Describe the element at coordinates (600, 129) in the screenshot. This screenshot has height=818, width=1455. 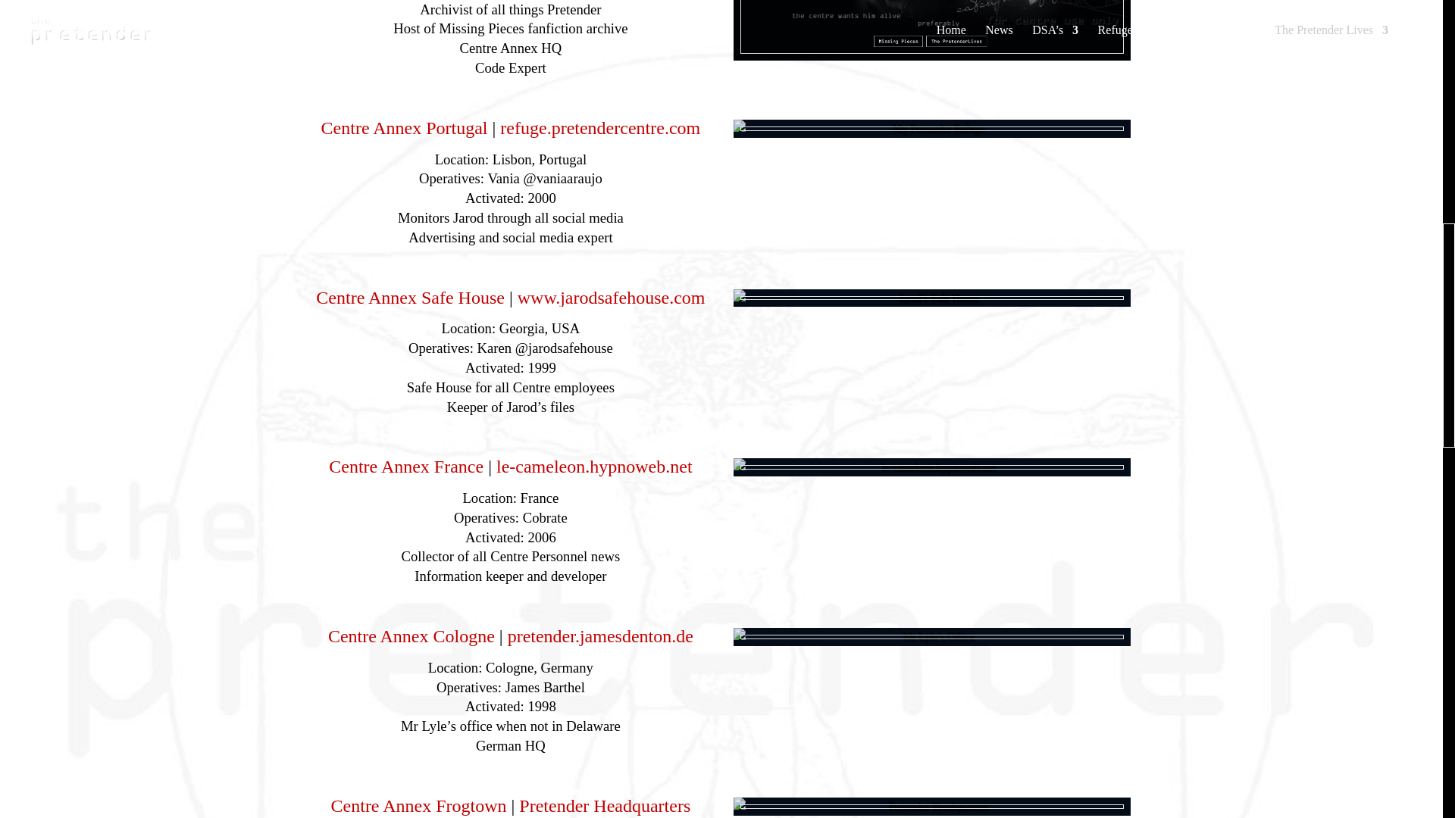
I see `refuge.pretendercentre.com` at that location.